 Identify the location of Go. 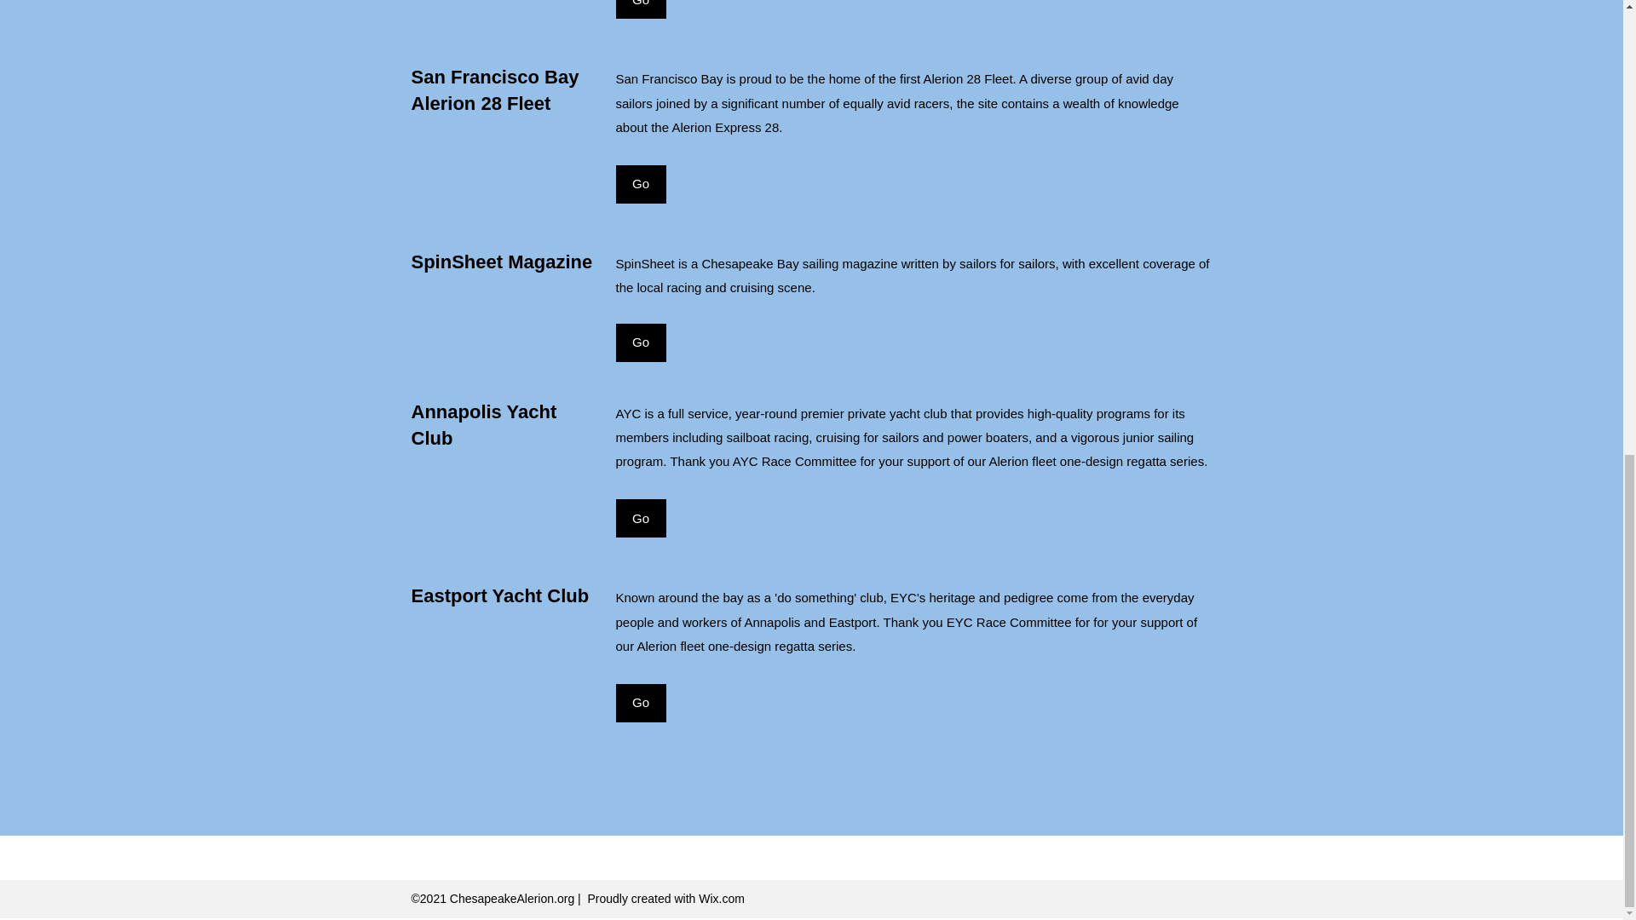
(640, 342).